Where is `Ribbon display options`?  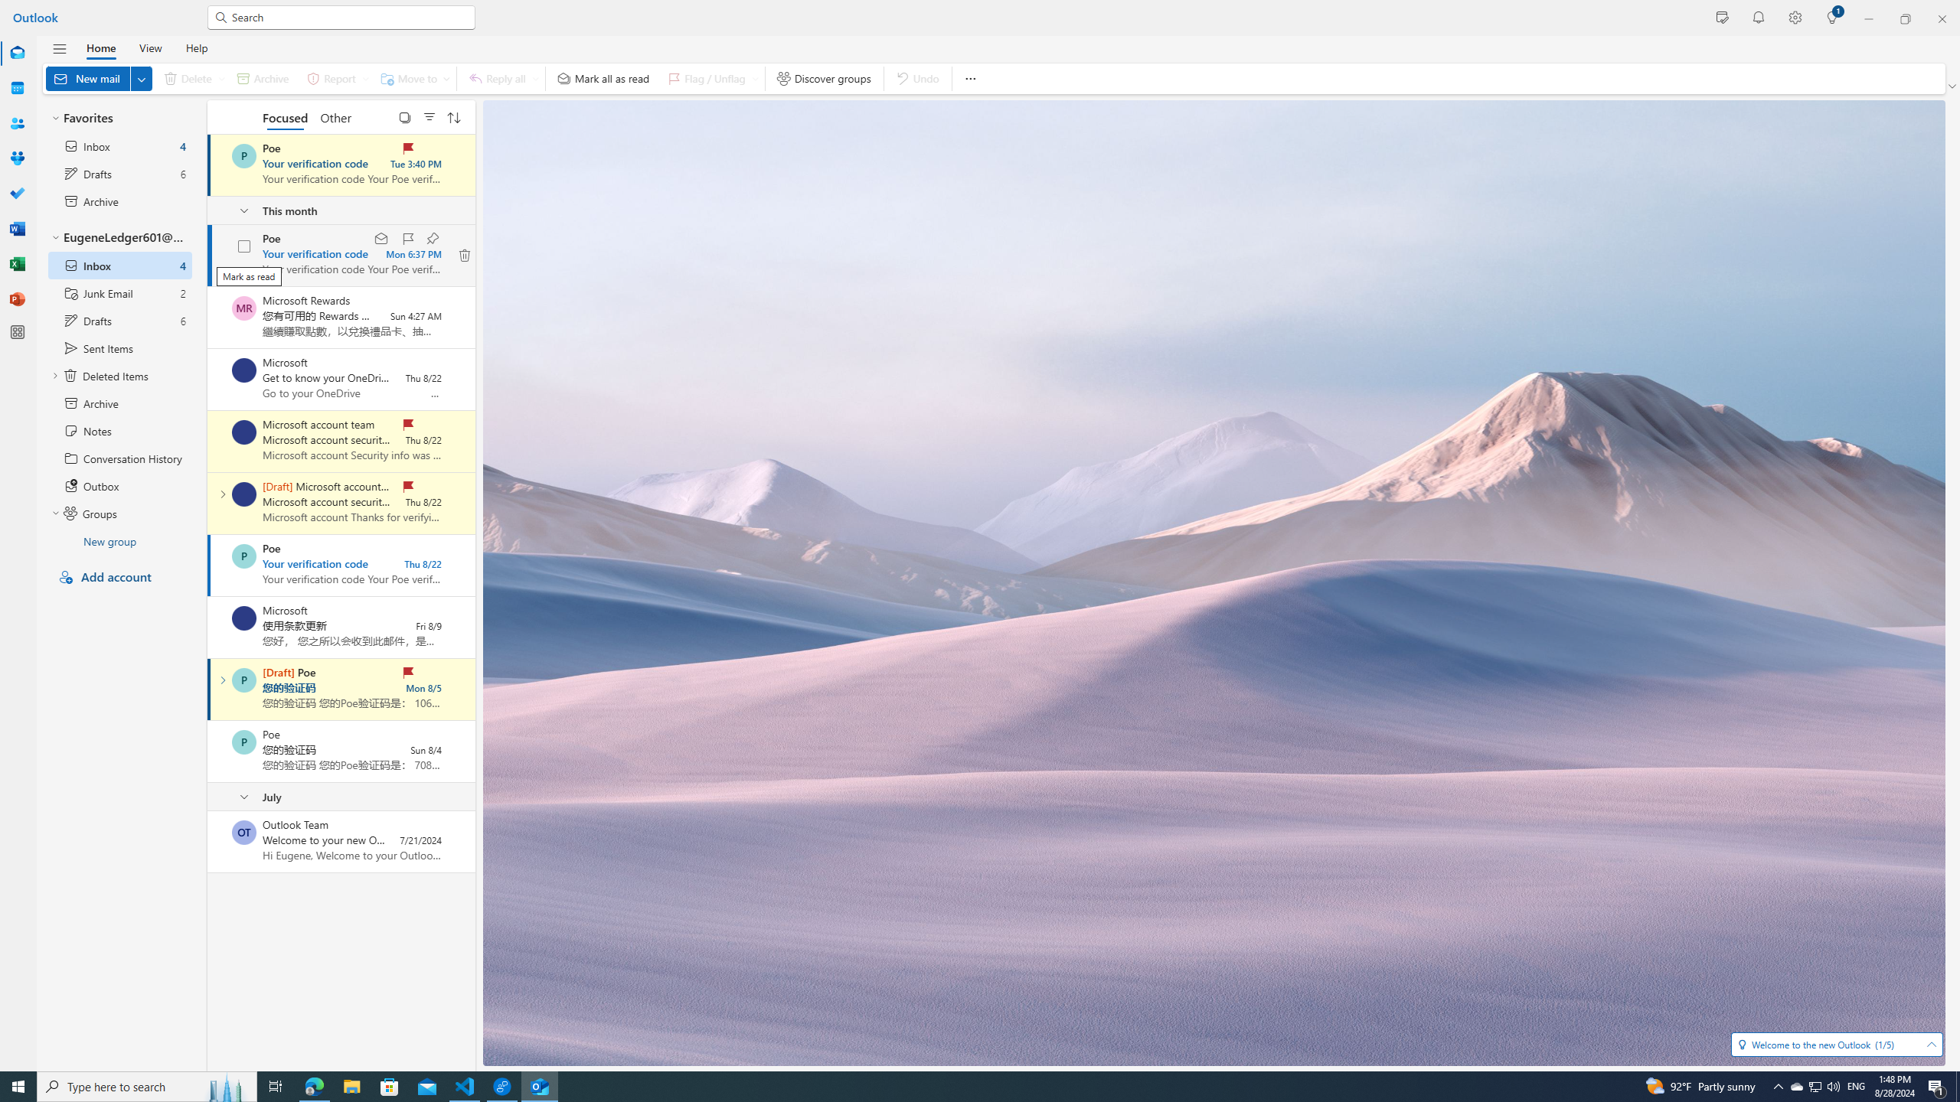 Ribbon display options is located at coordinates (1953, 86).